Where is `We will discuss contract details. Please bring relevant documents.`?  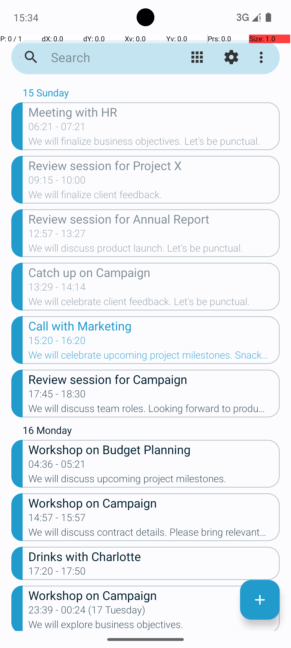 We will discuss contract details. Please bring relevant documents. is located at coordinates (154, 534).